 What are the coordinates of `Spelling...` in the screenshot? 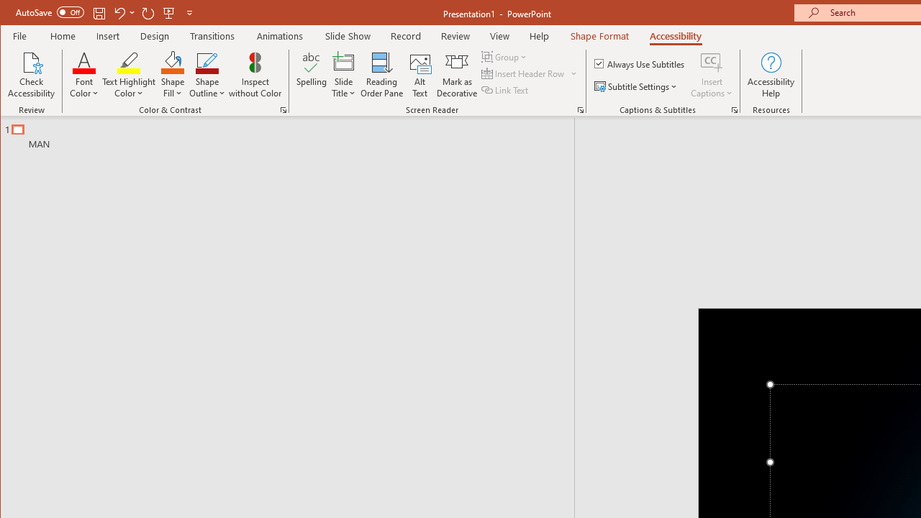 It's located at (311, 75).